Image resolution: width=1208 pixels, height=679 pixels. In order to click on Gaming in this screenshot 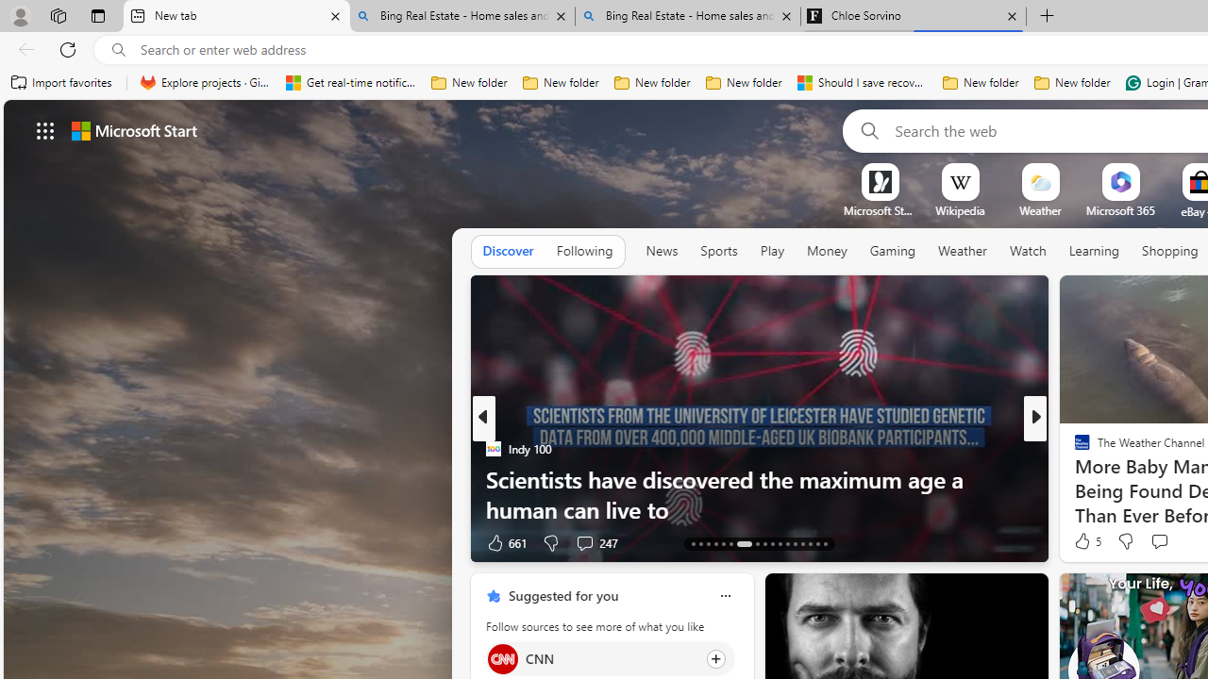, I will do `click(893, 251)`.